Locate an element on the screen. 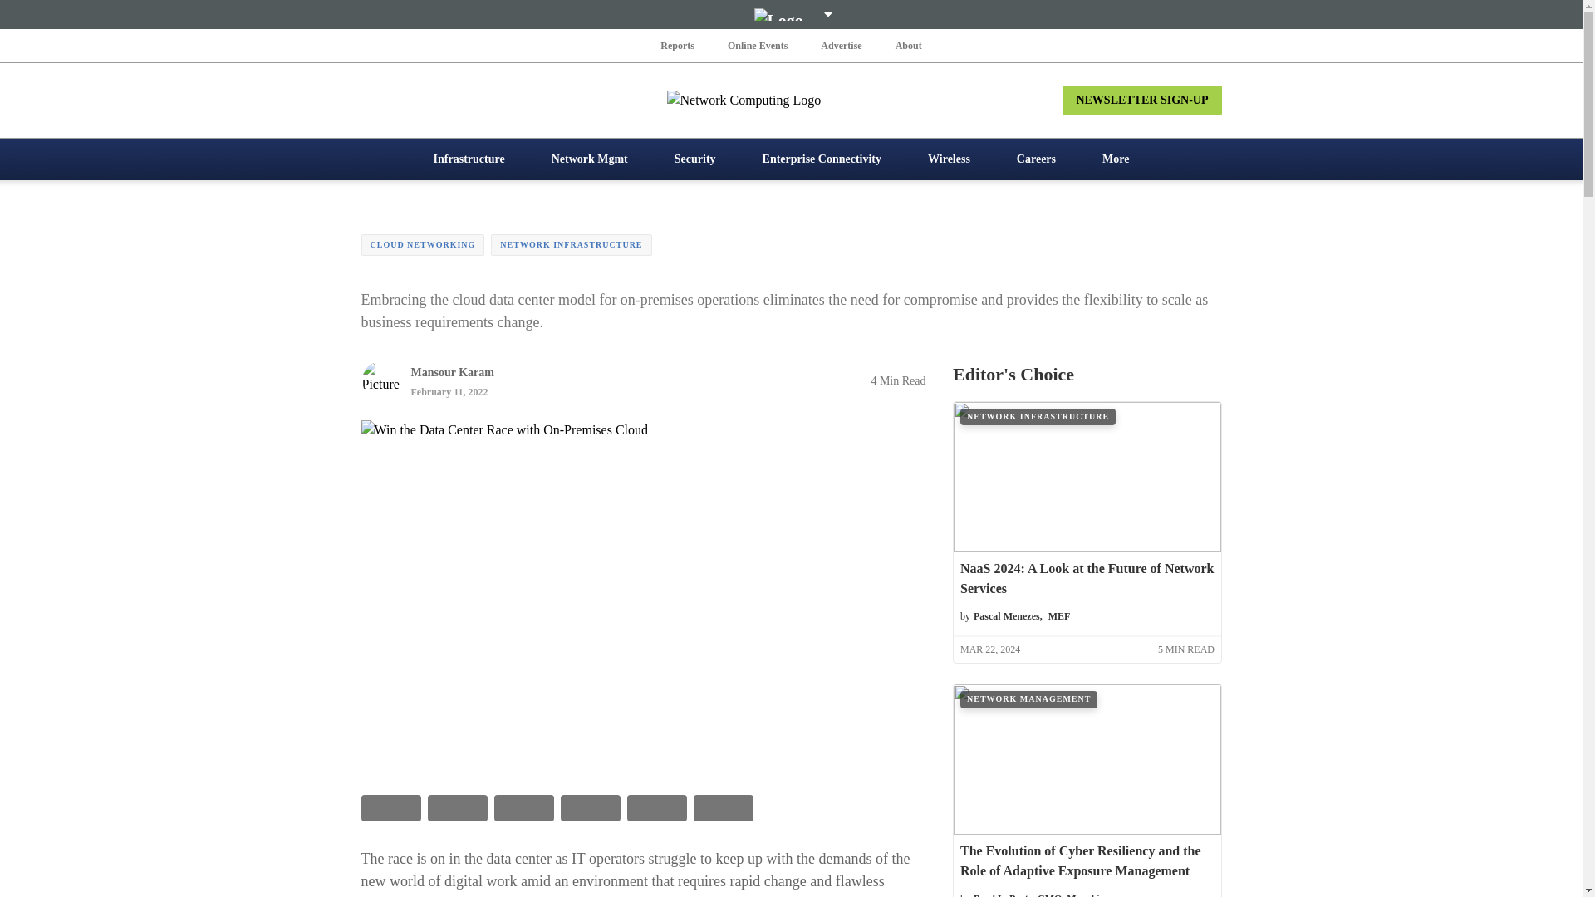 The image size is (1595, 897). Network Computing Logo is located at coordinates (791, 100).